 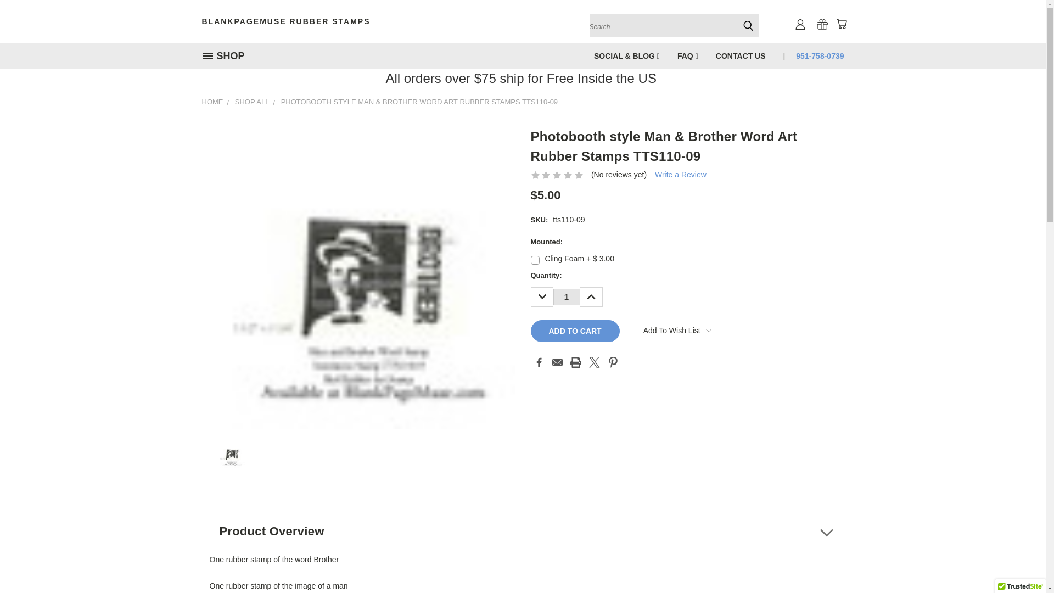 I want to click on SHOP, so click(x=228, y=56).